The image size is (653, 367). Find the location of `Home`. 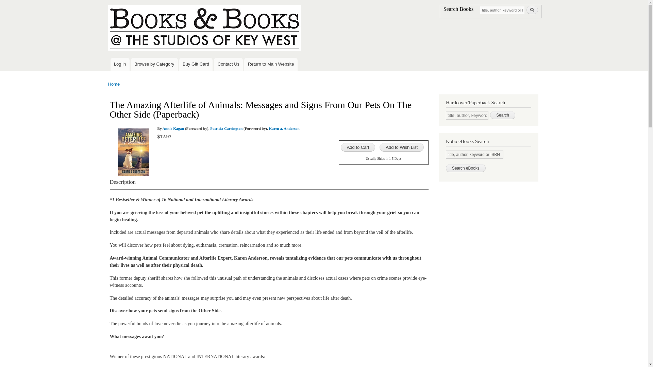

Home is located at coordinates (114, 84).